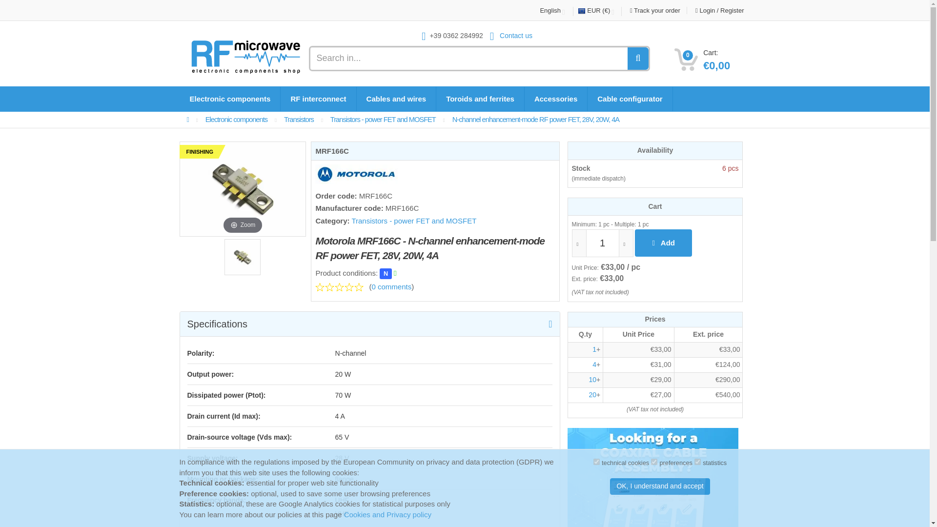 The width and height of the screenshot is (937, 527). I want to click on on, so click(596, 462).